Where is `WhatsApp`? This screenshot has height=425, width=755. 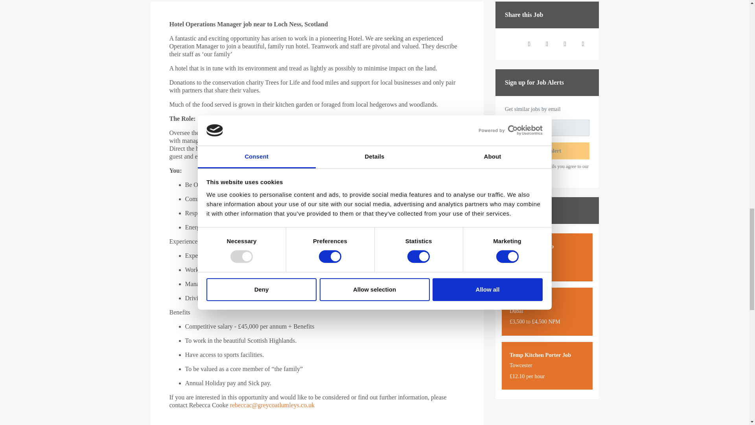
WhatsApp is located at coordinates (565, 44).